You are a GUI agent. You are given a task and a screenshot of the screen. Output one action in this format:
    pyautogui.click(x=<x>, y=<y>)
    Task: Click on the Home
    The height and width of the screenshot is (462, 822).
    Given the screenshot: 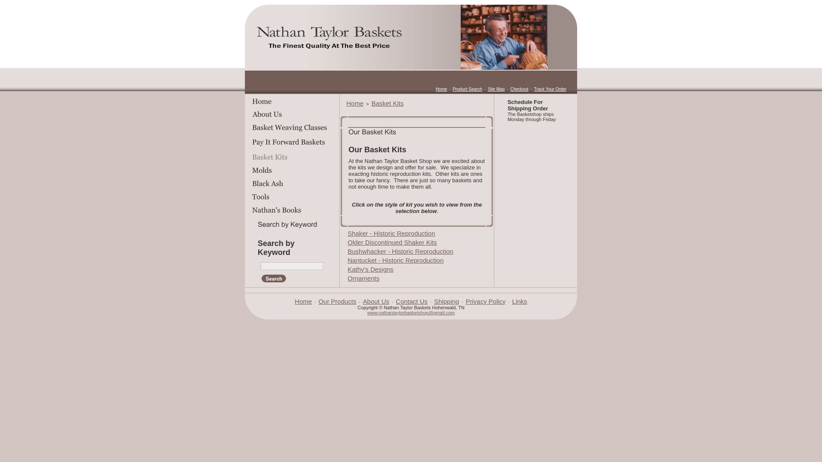 What is the action you would take?
    pyautogui.click(x=304, y=301)
    